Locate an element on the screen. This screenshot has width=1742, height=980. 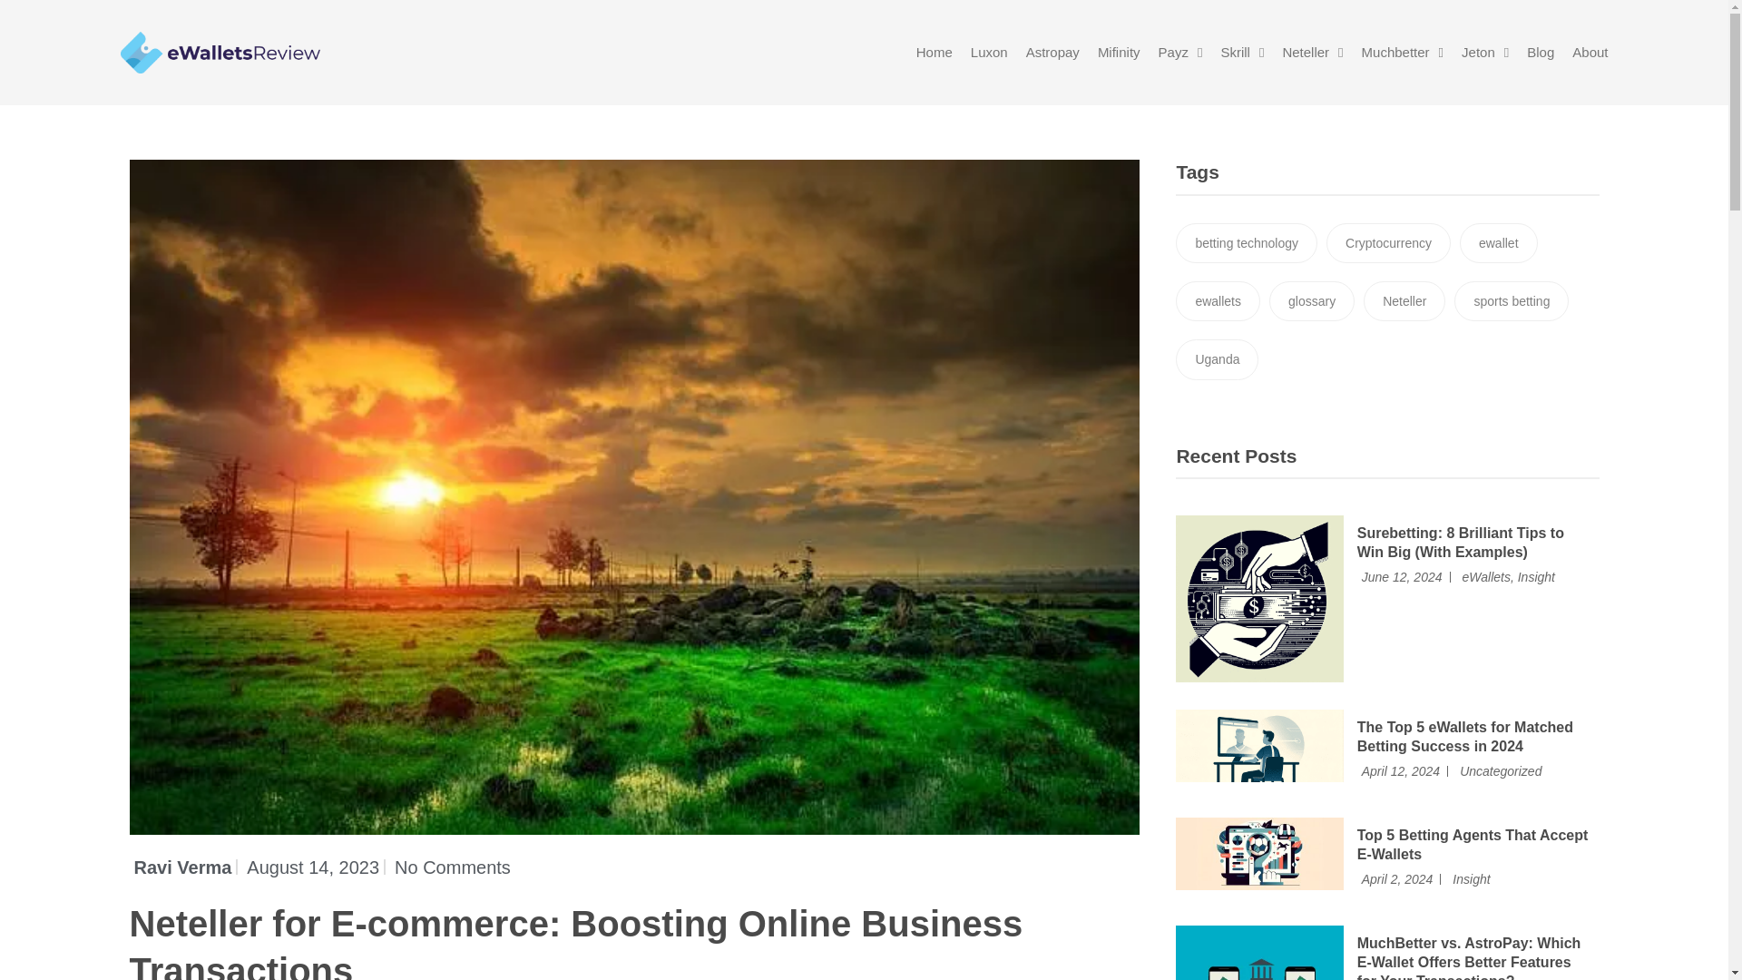
Payz is located at coordinates (1180, 52).